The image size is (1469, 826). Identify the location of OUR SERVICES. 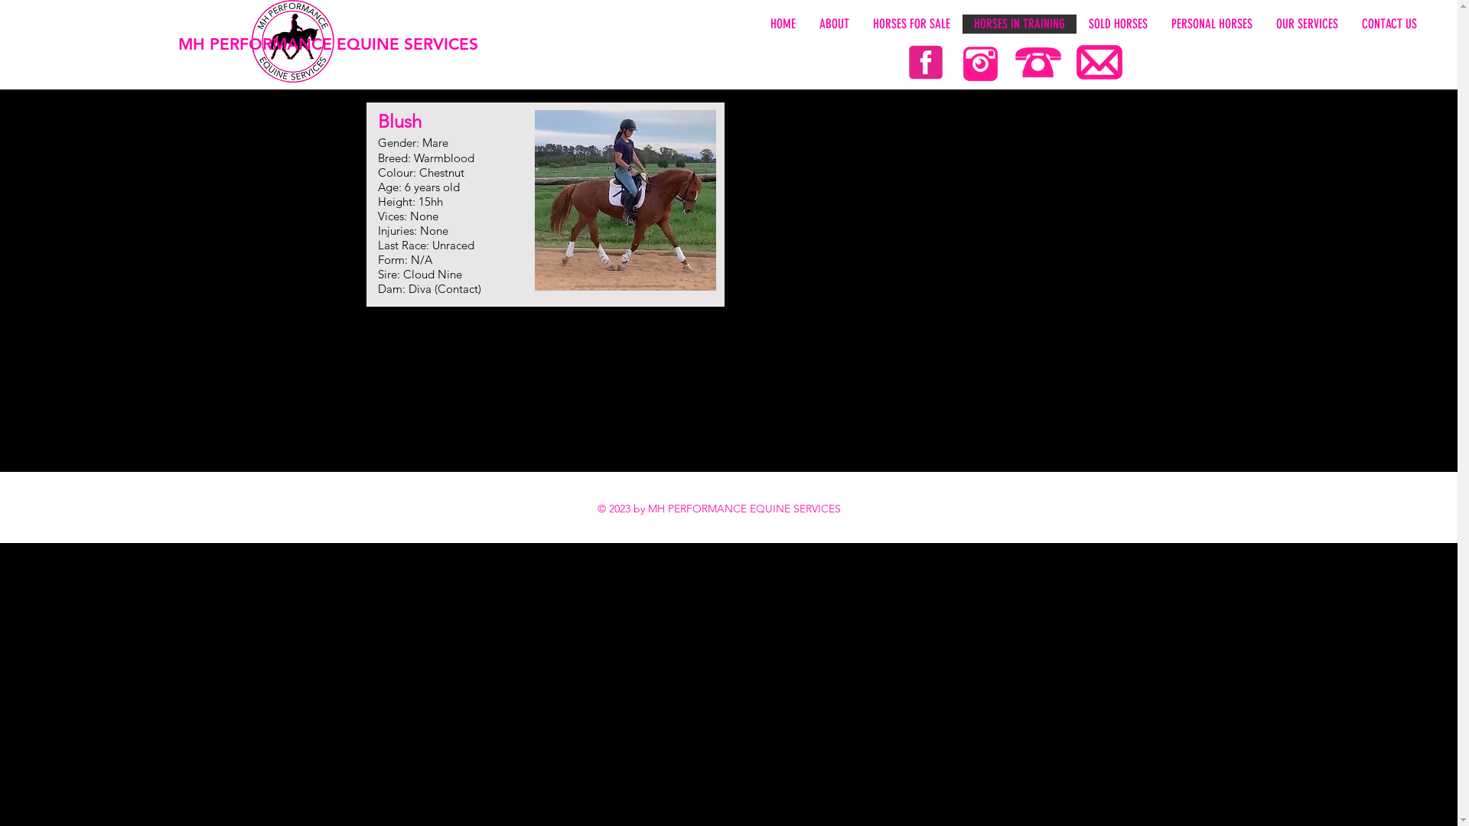
(1307, 24).